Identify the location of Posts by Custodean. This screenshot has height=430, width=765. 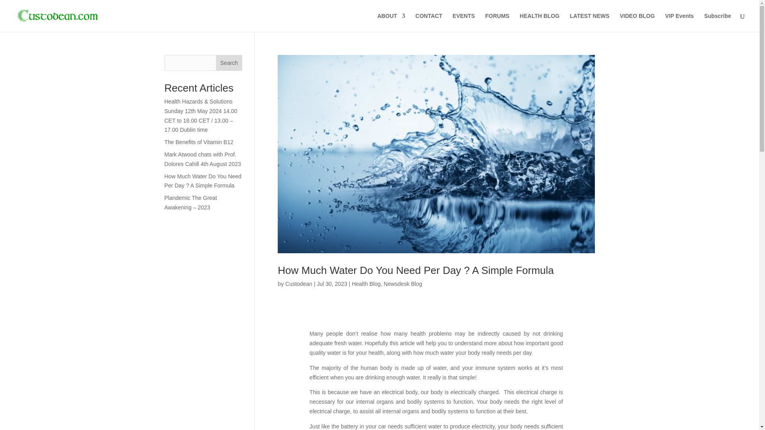
(299, 284).